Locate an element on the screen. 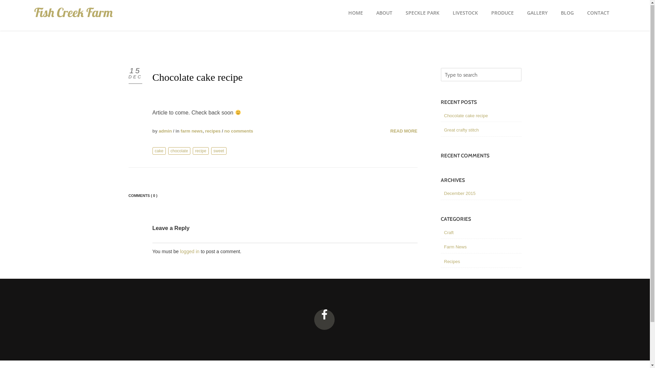  chocolate is located at coordinates (179, 151).